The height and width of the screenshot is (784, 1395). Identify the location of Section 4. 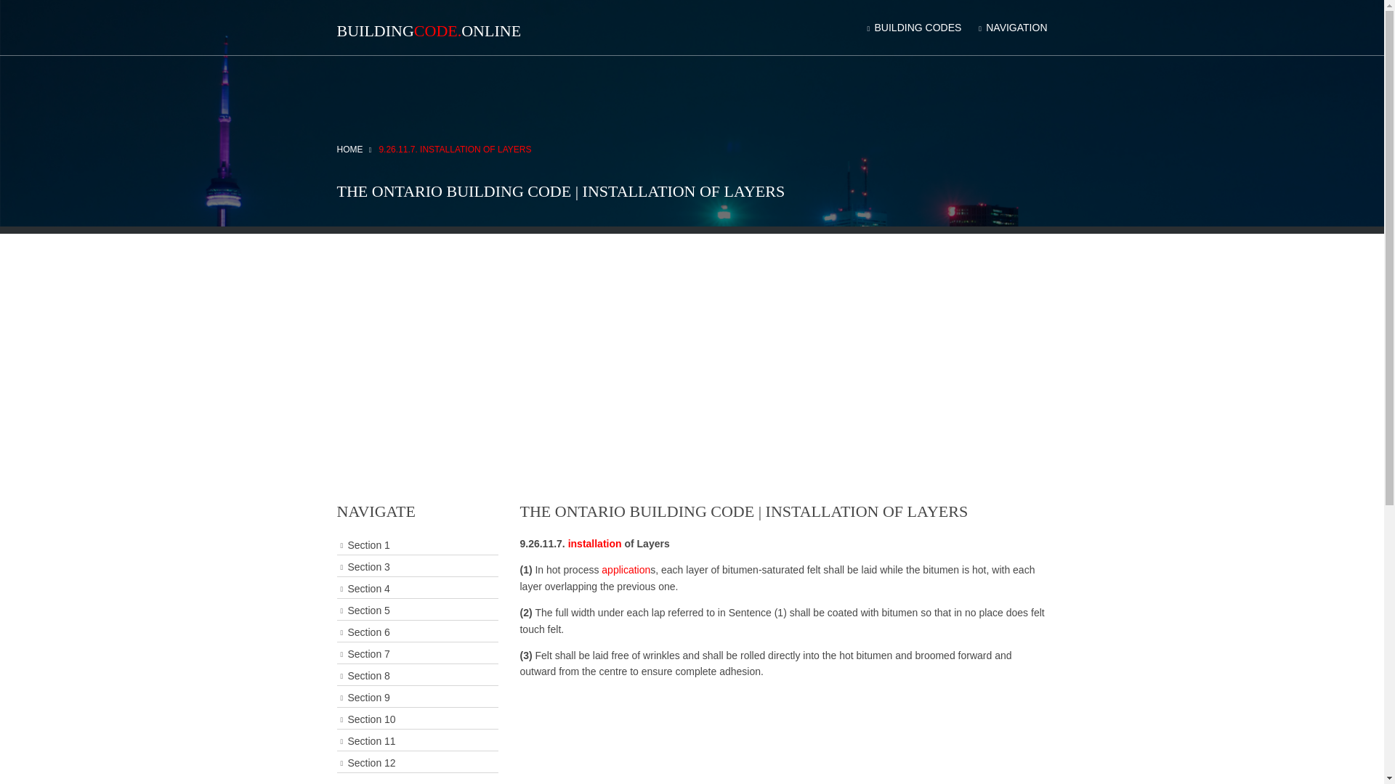
(417, 589).